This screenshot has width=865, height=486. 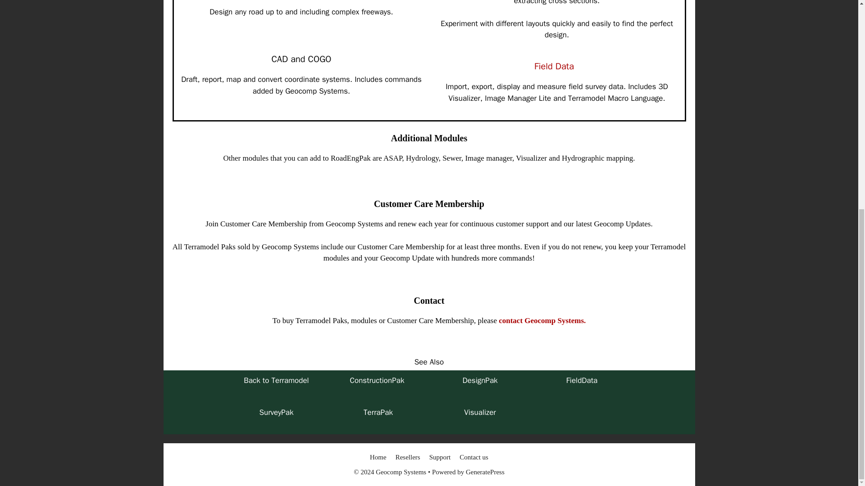 What do you see at coordinates (378, 412) in the screenshot?
I see `TerraPak` at bounding box center [378, 412].